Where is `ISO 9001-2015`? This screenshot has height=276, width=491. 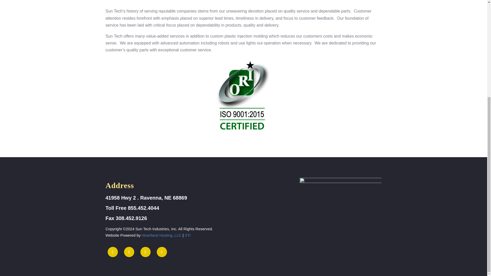
ISO 9001-2015 is located at coordinates (340, 223).